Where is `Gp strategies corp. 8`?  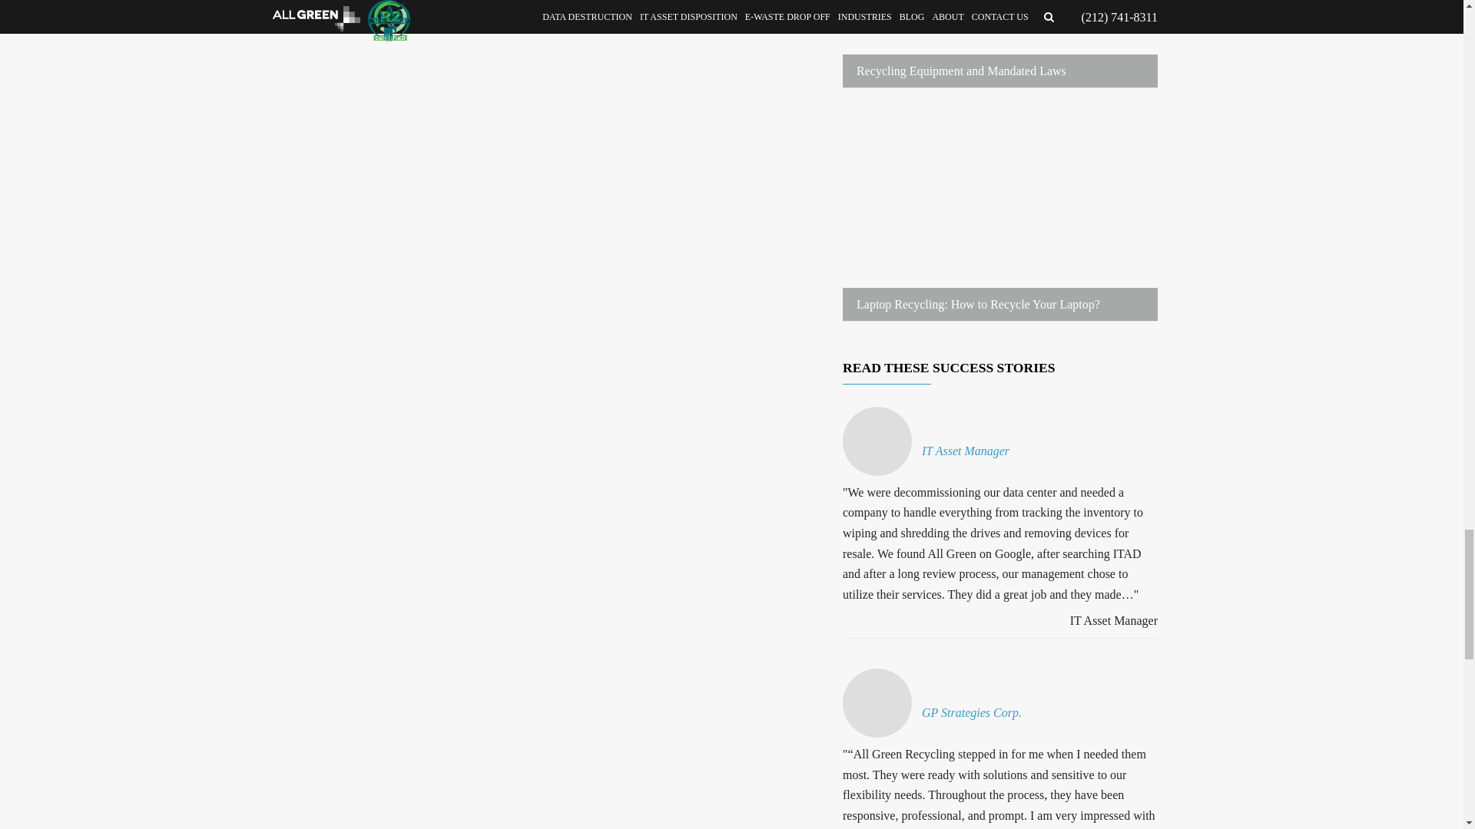
Gp strategies corp. 8 is located at coordinates (877, 703).